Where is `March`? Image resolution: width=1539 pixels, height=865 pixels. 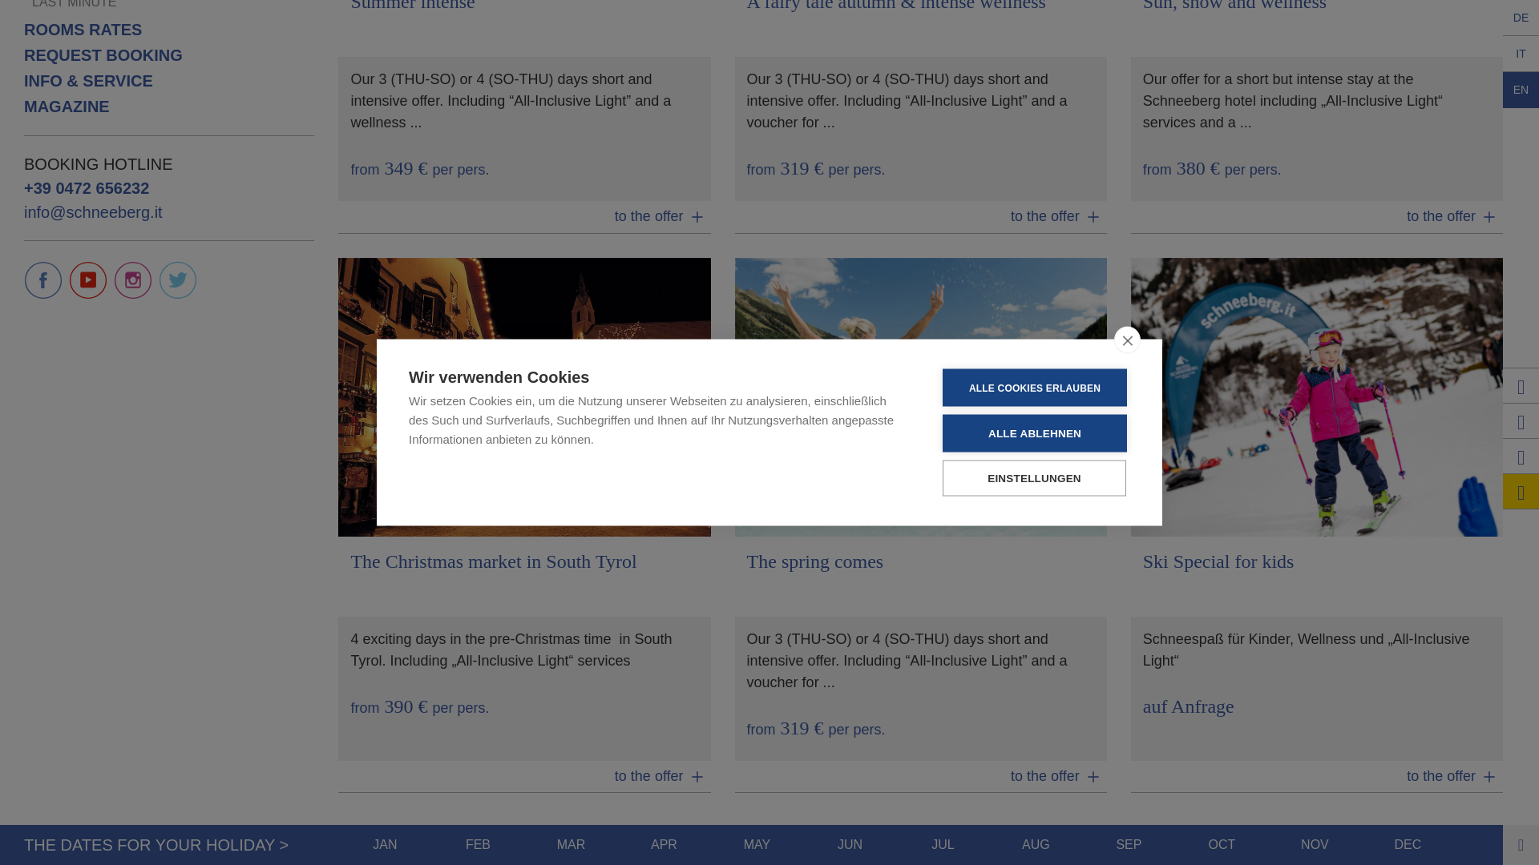
March is located at coordinates (571, 277).